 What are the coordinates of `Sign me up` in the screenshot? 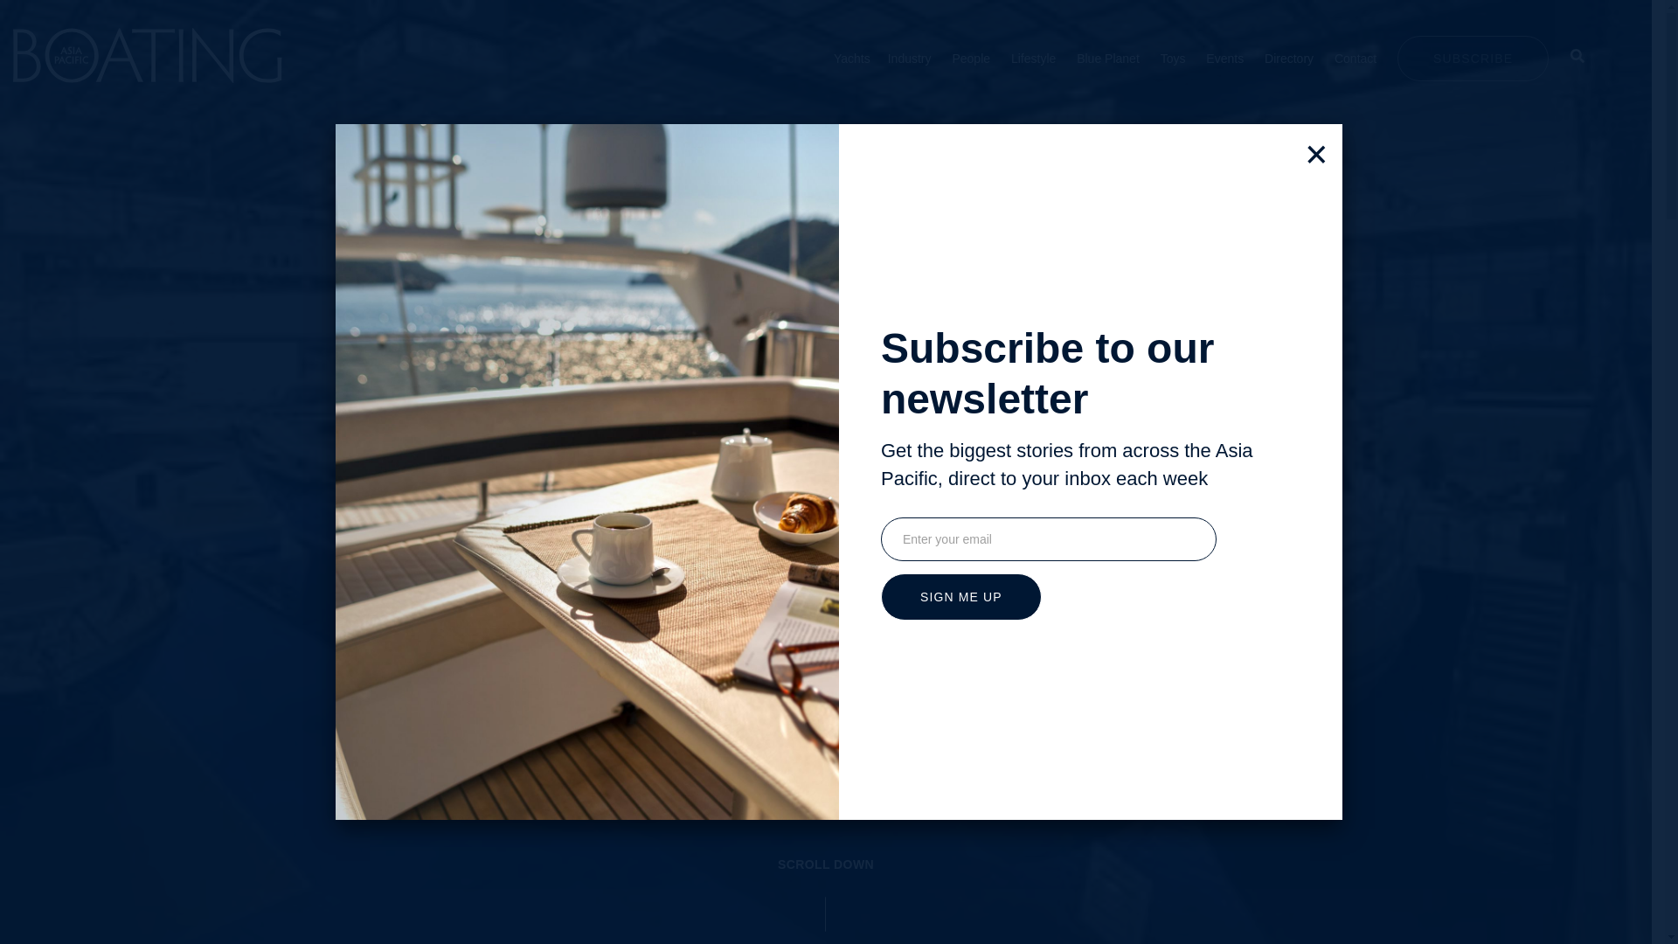 It's located at (961, 596).